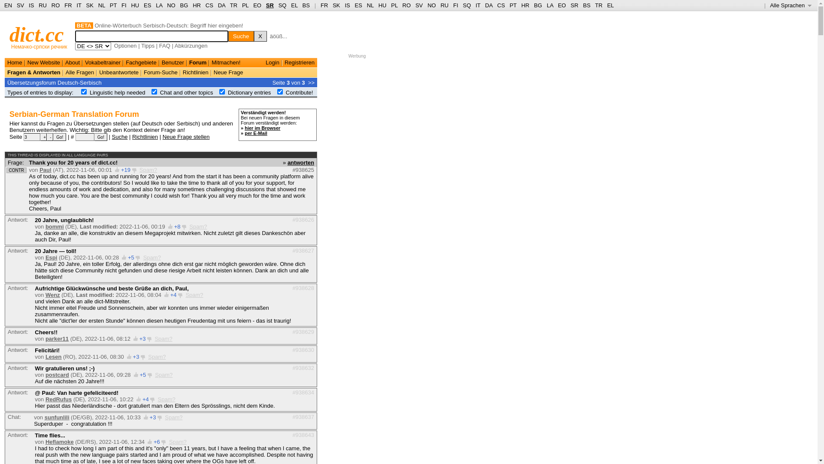 Image resolution: width=824 pixels, height=464 pixels. Describe the element at coordinates (152, 258) in the screenshot. I see `Spam?` at that location.